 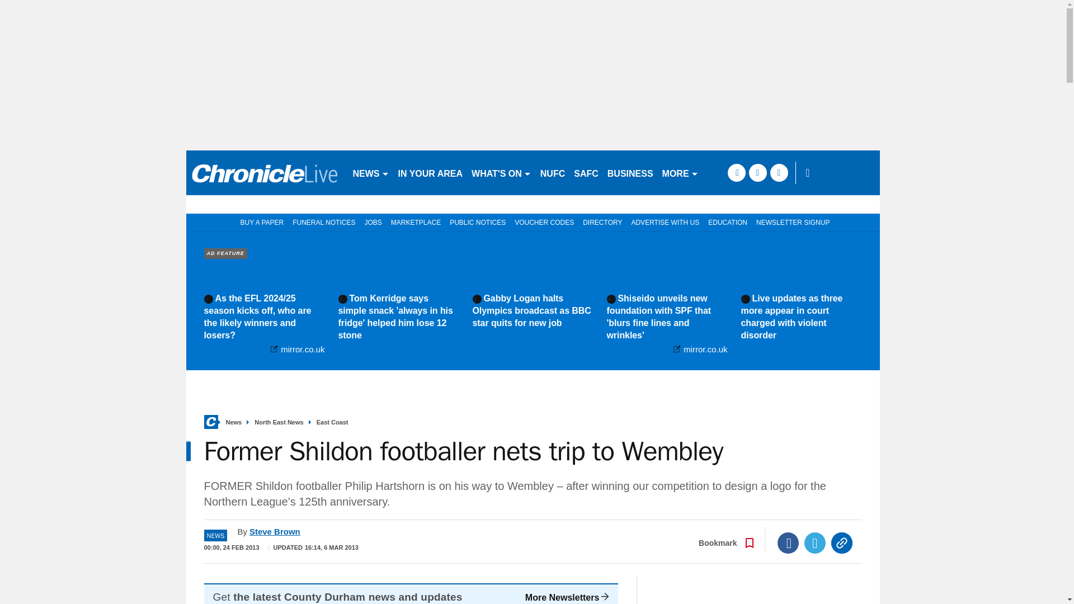 I want to click on Twitter, so click(x=815, y=542).